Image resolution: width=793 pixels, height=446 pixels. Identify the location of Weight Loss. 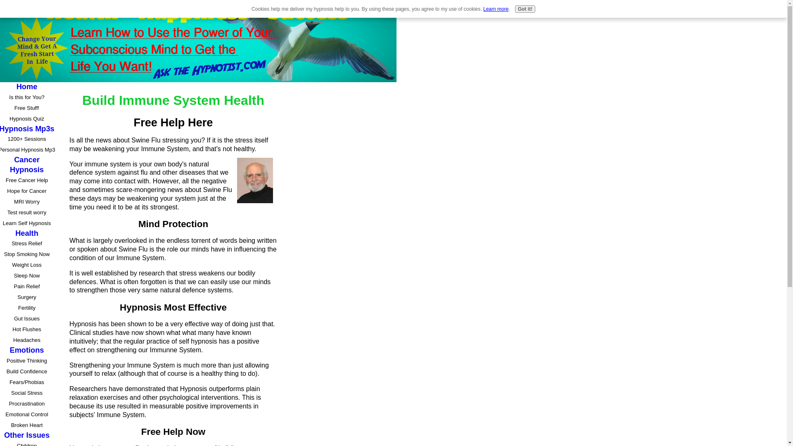
(28, 265).